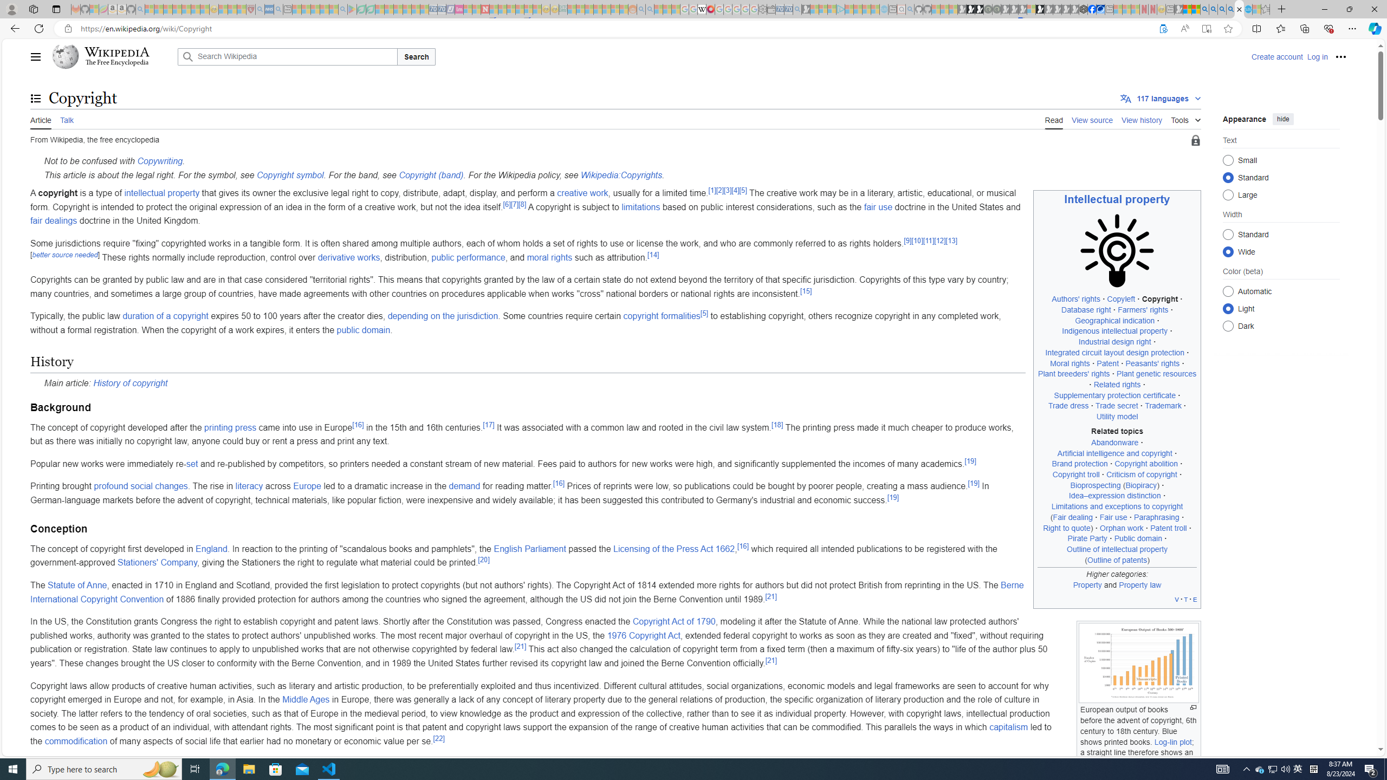  Describe the element at coordinates (1092, 9) in the screenshot. I see `Nordace | Facebook` at that location.